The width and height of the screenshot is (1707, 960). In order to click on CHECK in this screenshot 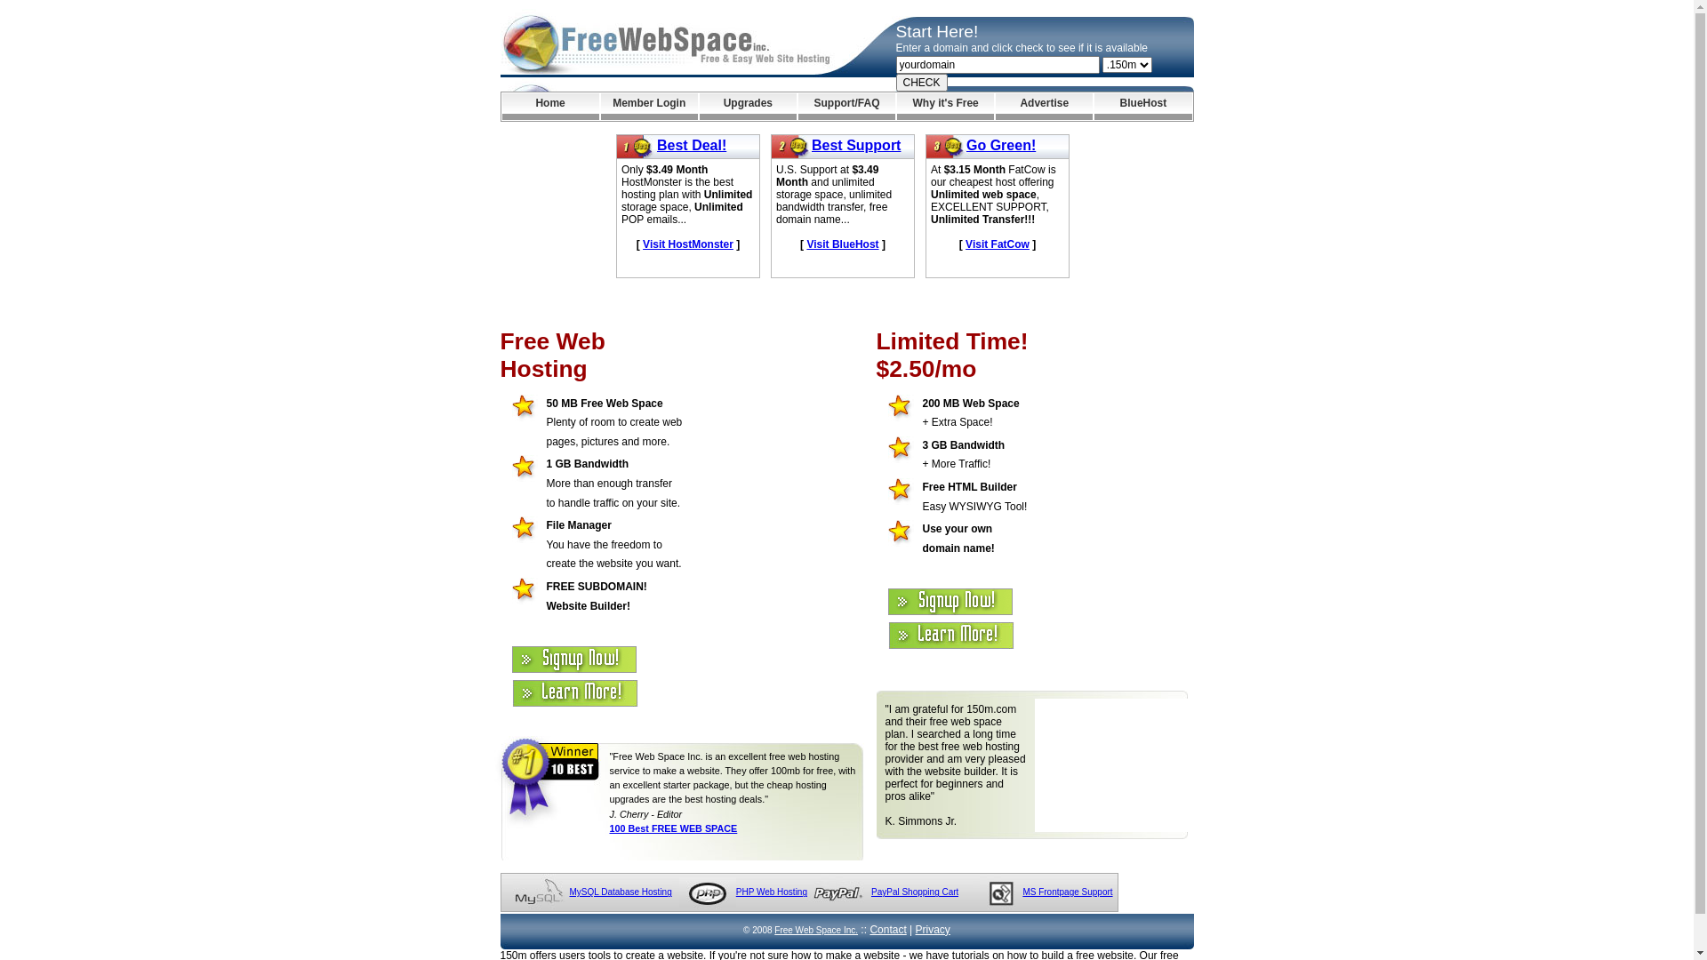, I will do `click(922, 83)`.